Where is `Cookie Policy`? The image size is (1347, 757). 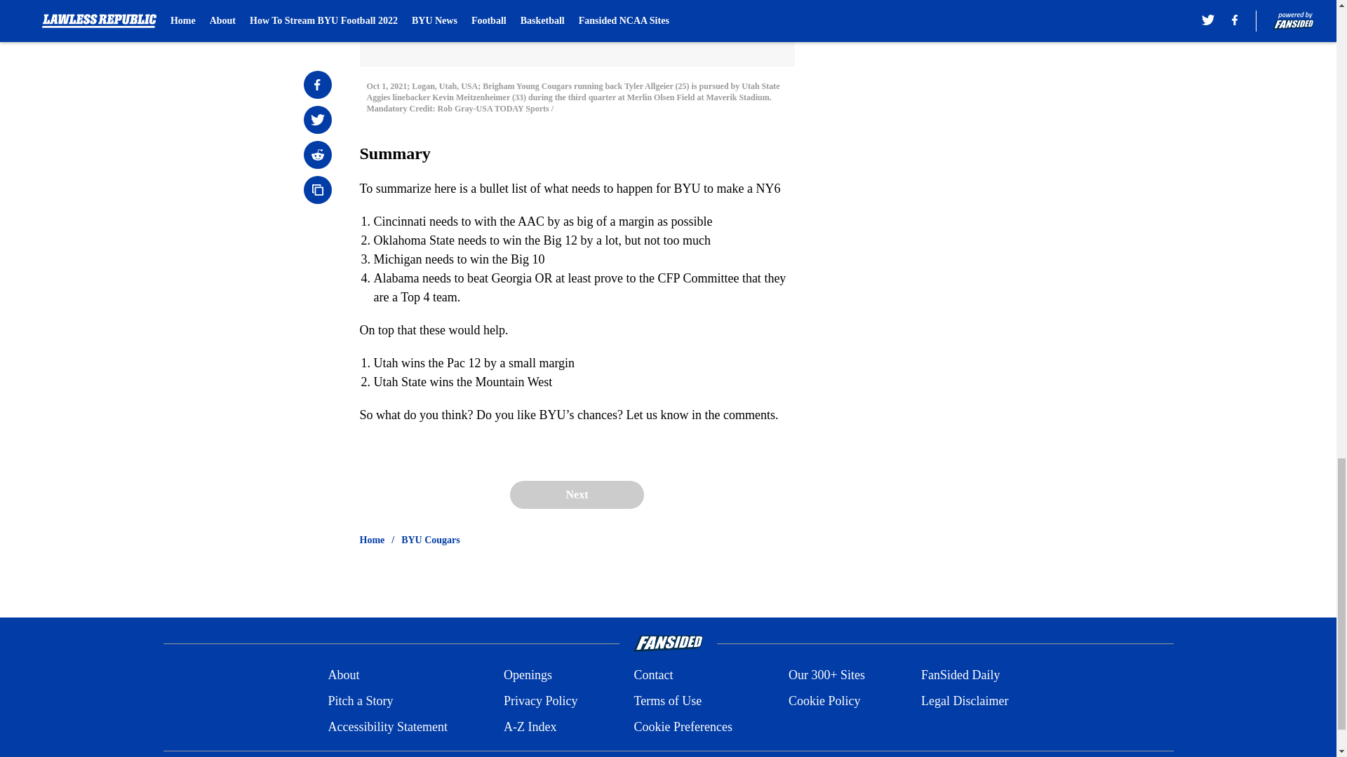 Cookie Policy is located at coordinates (824, 701).